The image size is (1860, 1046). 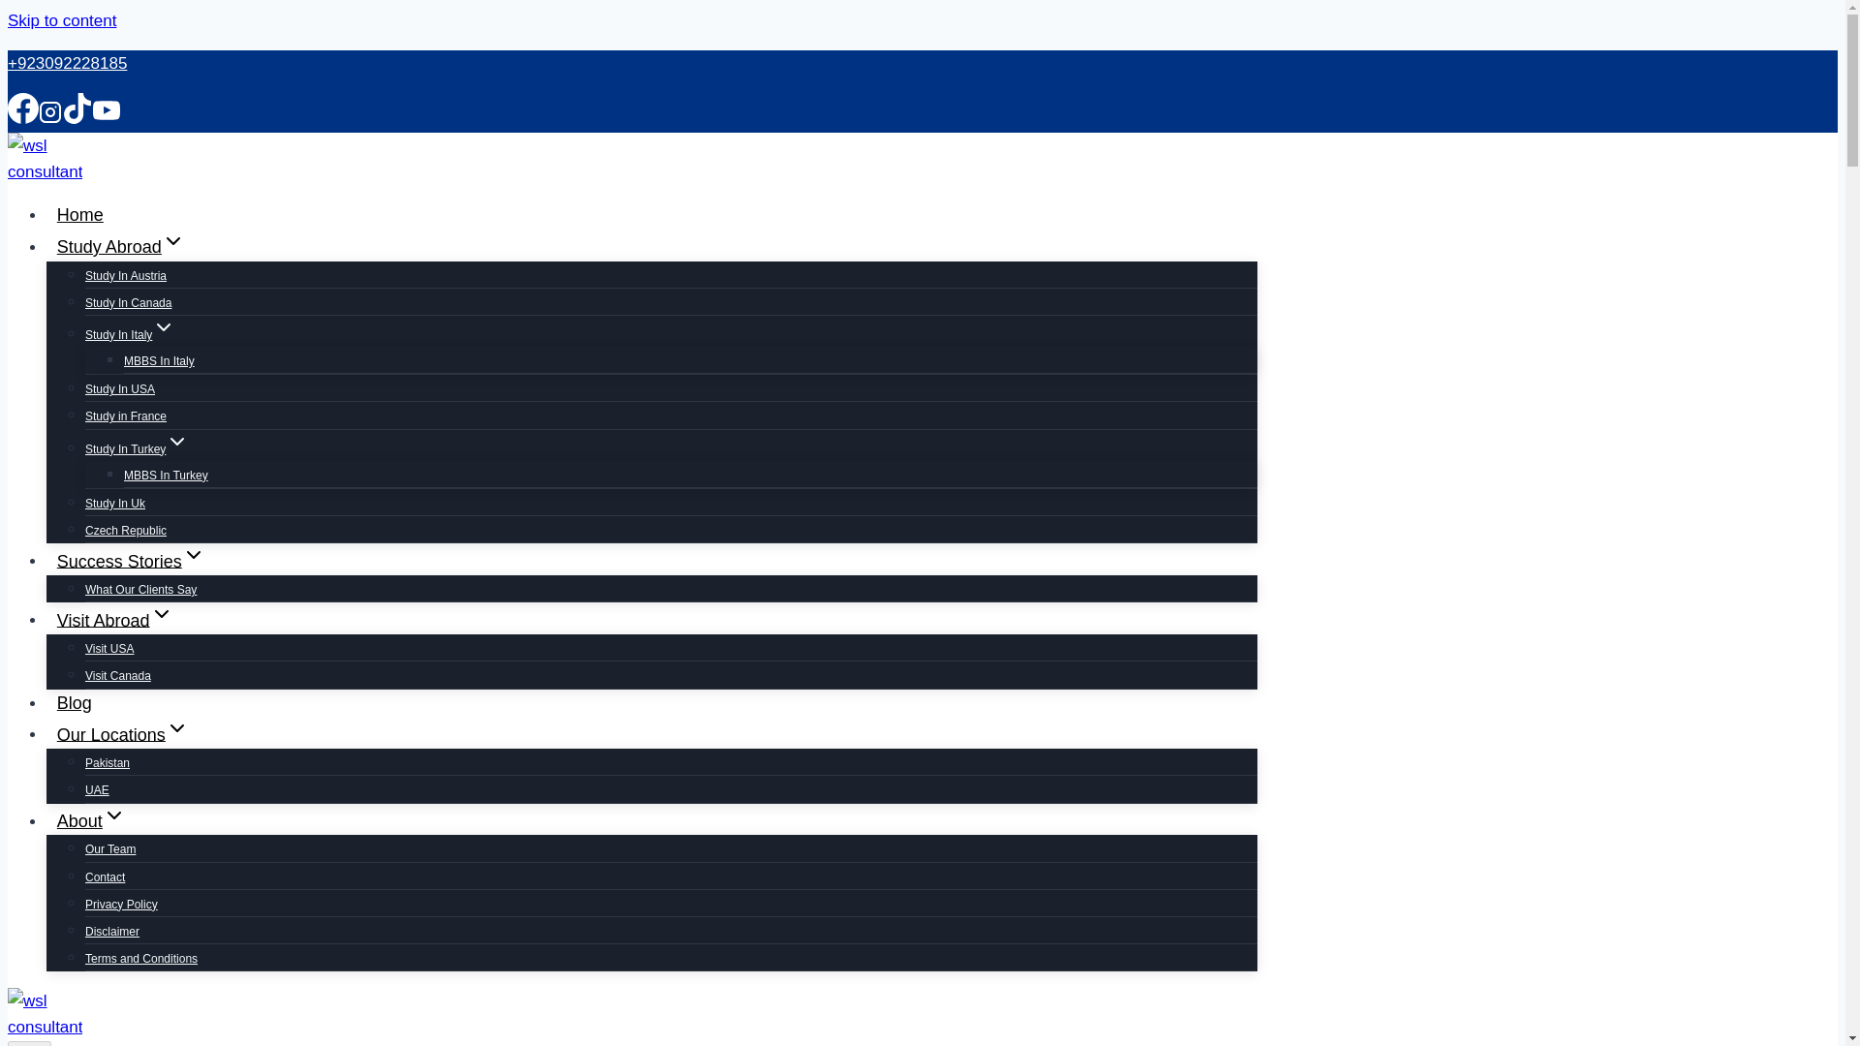 I want to click on TikTok, so click(x=77, y=108).